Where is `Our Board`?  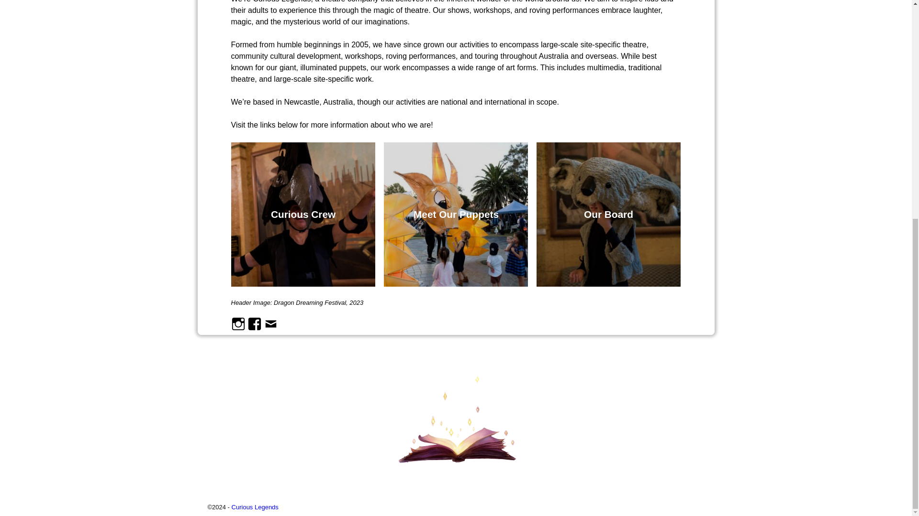
Our Board is located at coordinates (609, 215).